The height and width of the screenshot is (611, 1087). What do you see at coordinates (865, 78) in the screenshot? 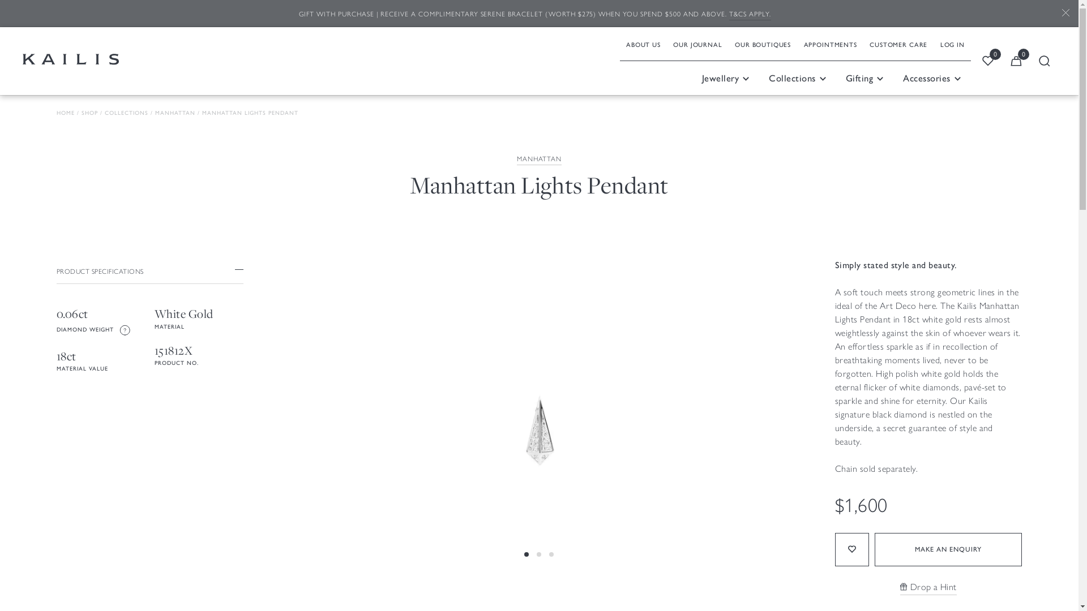
I see `Gifting` at bounding box center [865, 78].